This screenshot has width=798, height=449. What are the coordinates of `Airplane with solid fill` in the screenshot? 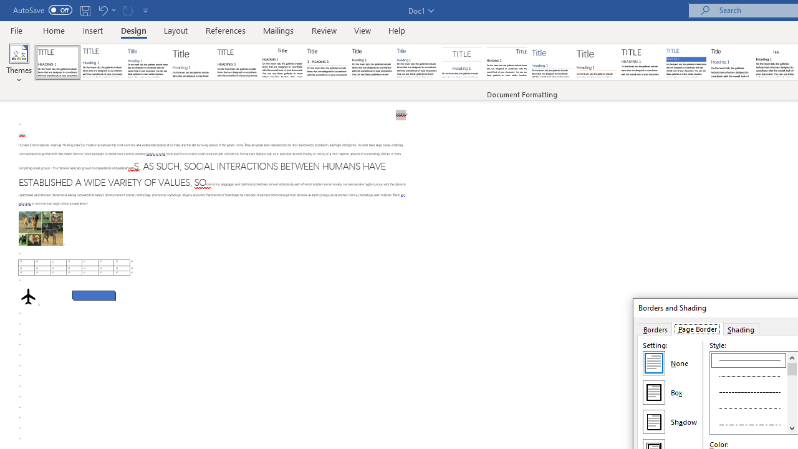 It's located at (28, 297).